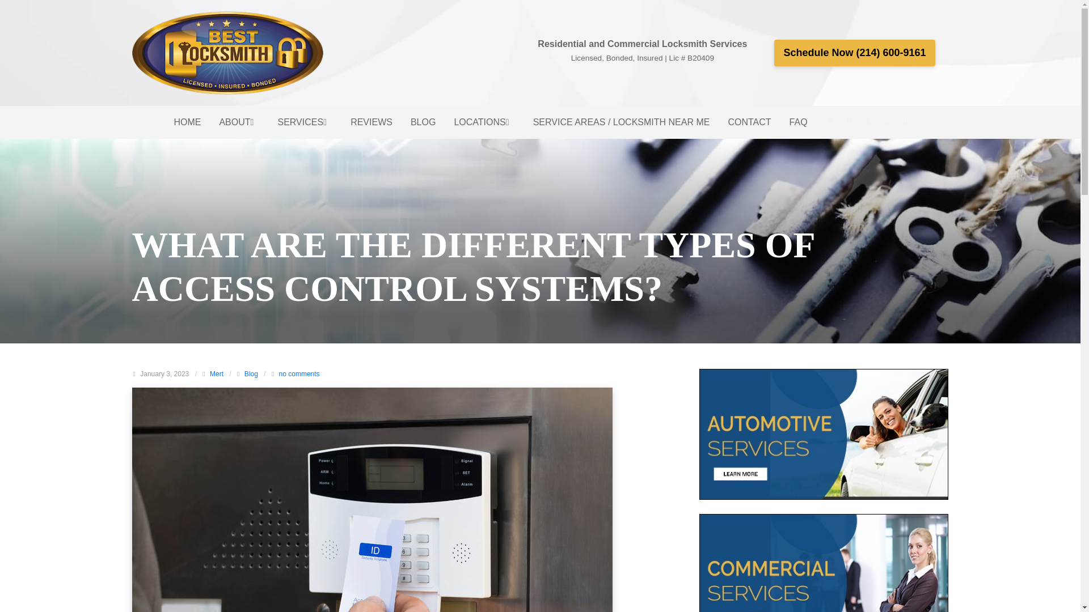 This screenshot has width=1089, height=612. What do you see at coordinates (484, 122) in the screenshot?
I see `LOCATIONS` at bounding box center [484, 122].